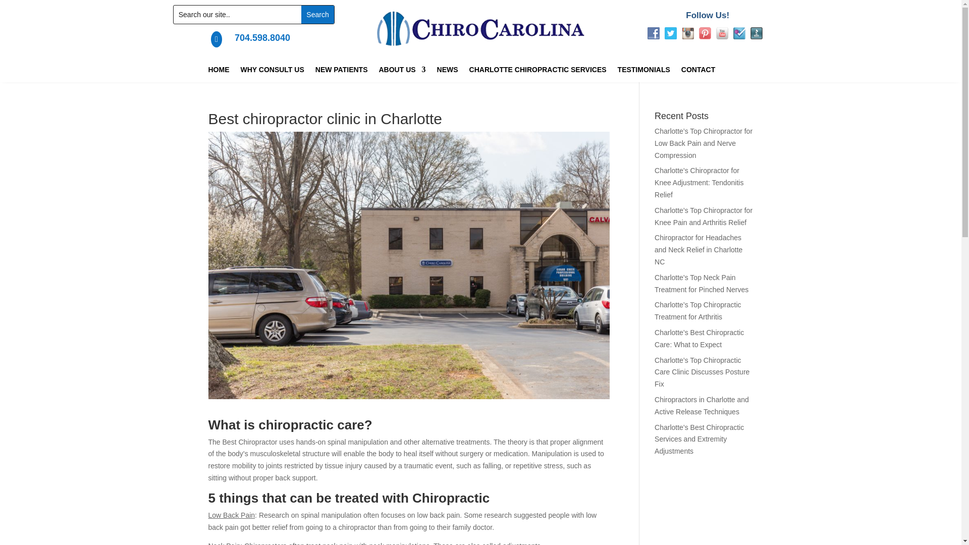  I want to click on ABOUT US, so click(402, 72).